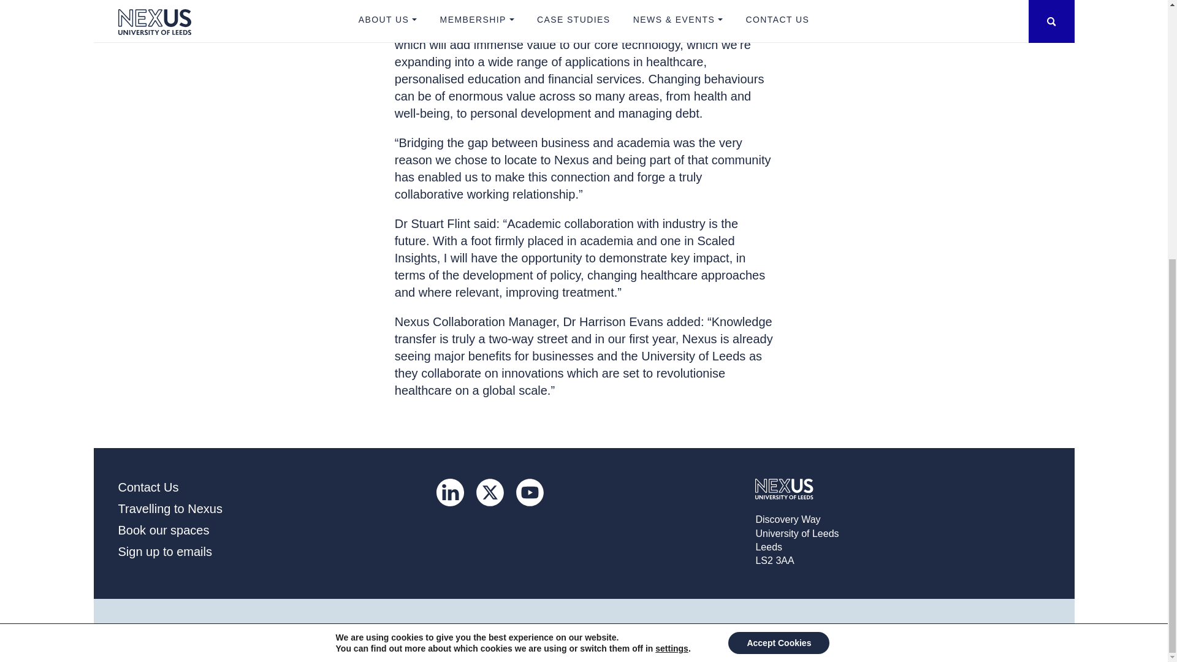 This screenshot has height=662, width=1177. Describe the element at coordinates (144, 630) in the screenshot. I see `Accessibility` at that location.